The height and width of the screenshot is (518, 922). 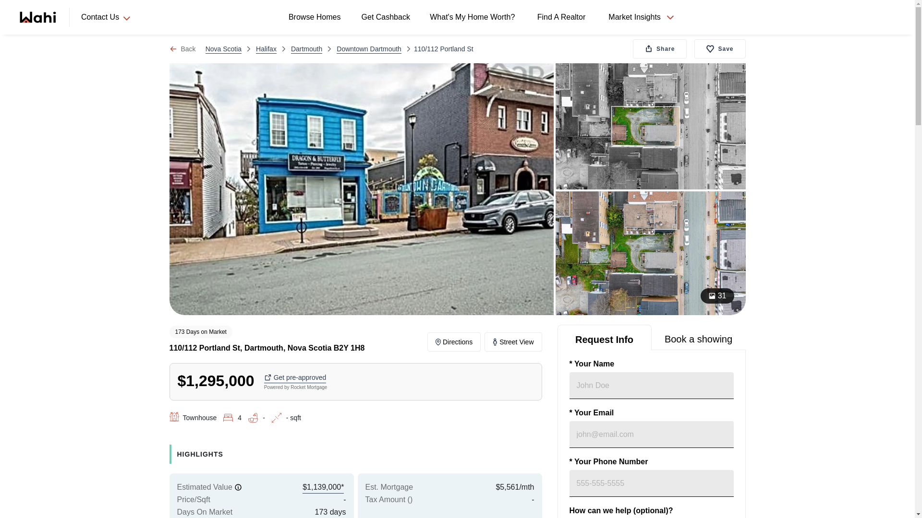 What do you see at coordinates (223, 49) in the screenshot?
I see `Nova Scotia` at bounding box center [223, 49].